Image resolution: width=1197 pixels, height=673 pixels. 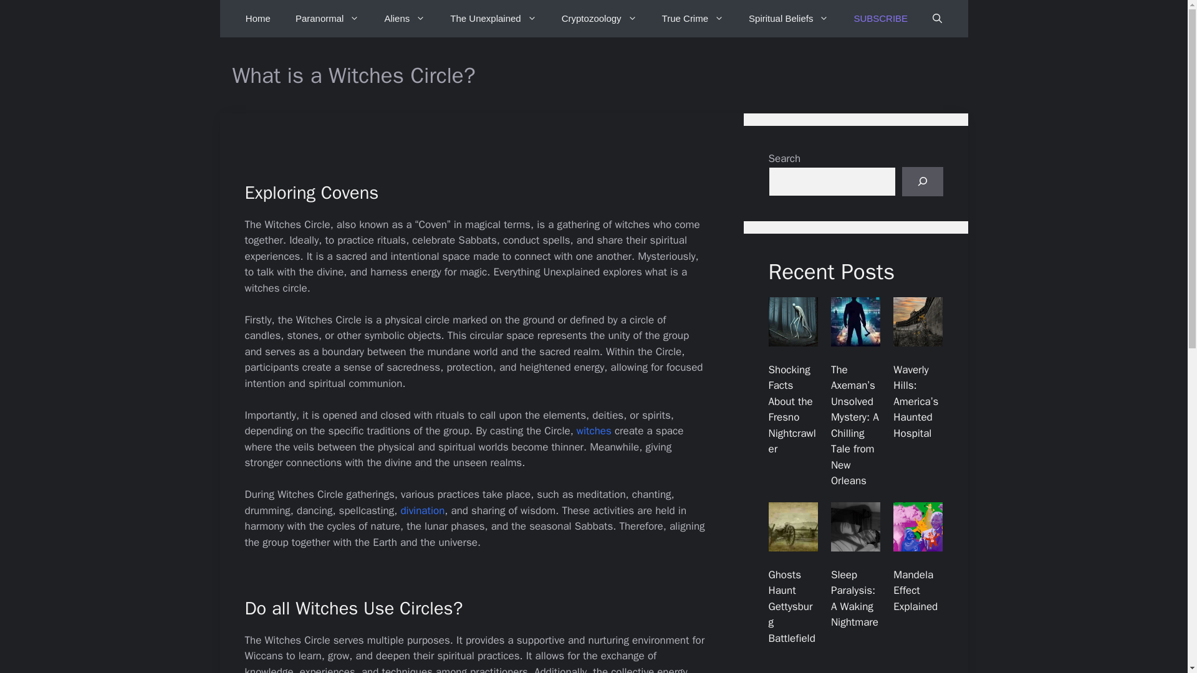 What do you see at coordinates (693, 19) in the screenshot?
I see `True Crime` at bounding box center [693, 19].